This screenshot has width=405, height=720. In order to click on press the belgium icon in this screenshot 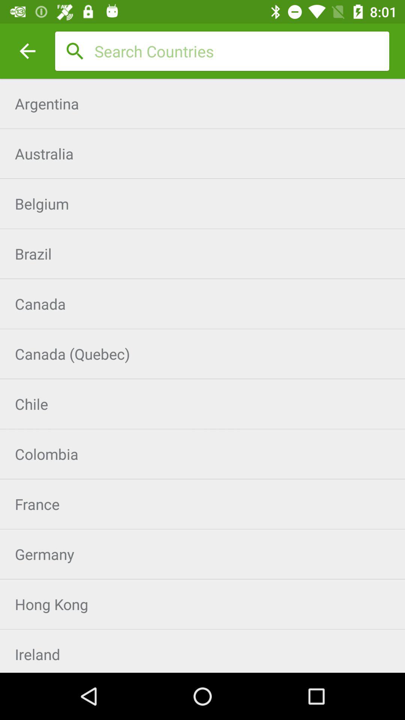, I will do `click(202, 203)`.